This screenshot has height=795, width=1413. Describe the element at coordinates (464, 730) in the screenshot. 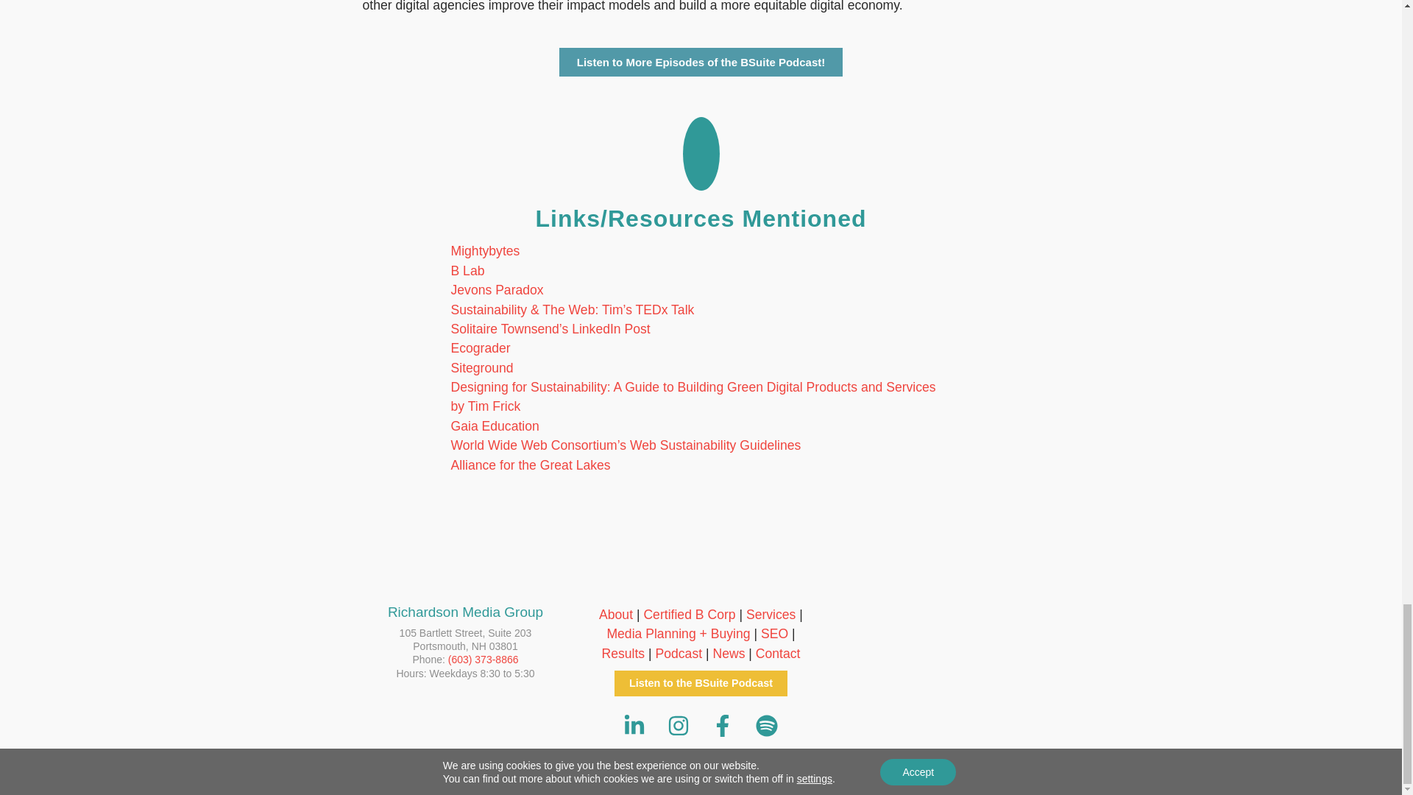

I see `Richardson Media Group` at that location.